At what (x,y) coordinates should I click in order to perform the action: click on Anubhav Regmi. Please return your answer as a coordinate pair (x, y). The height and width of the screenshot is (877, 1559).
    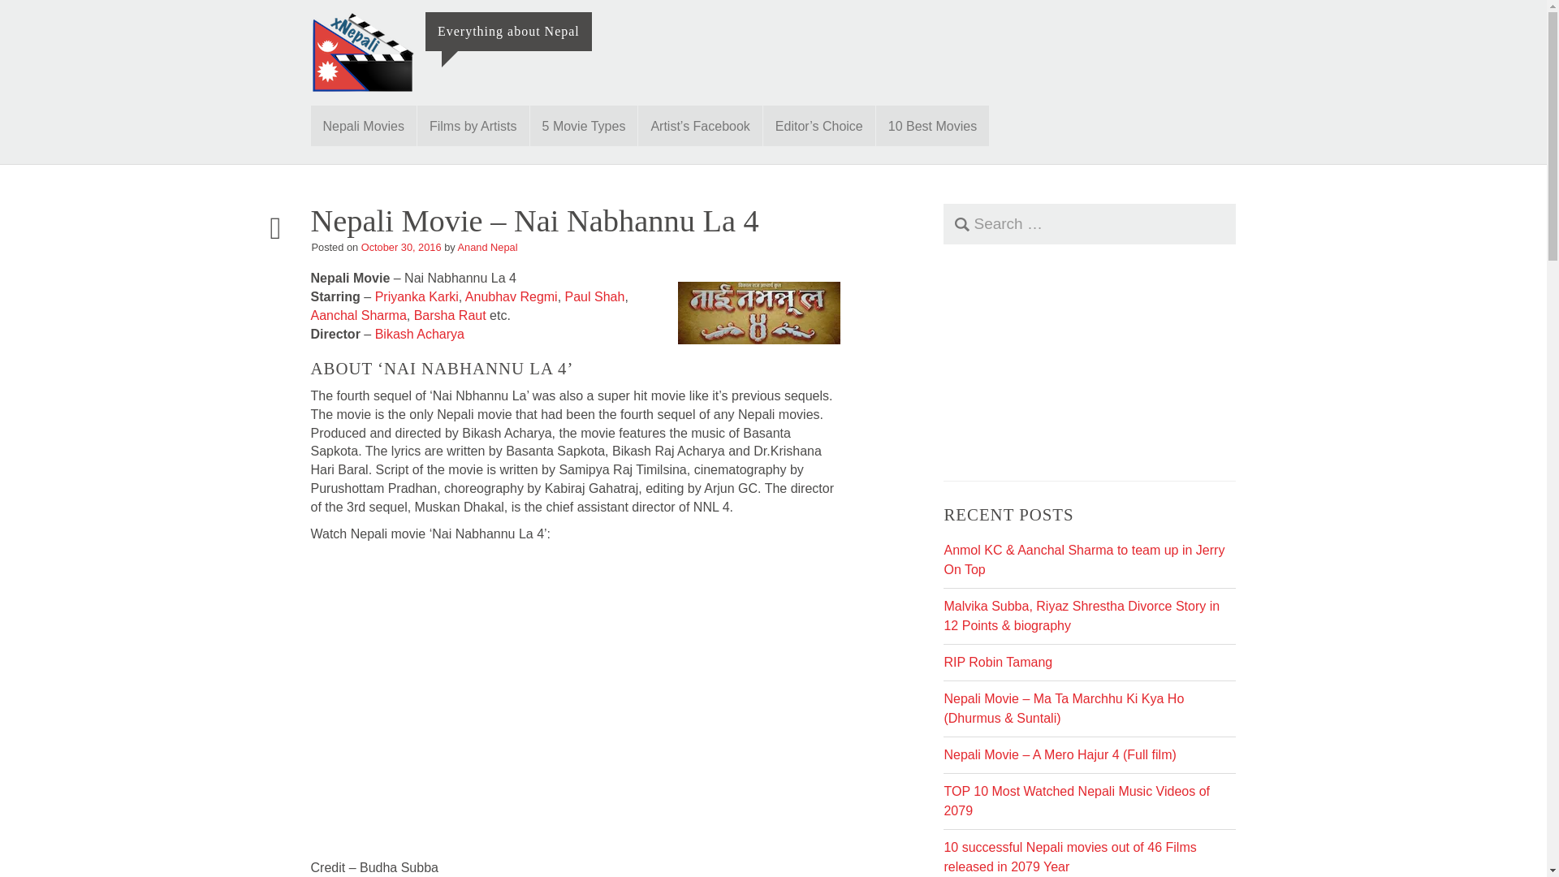
    Looking at the image, I should click on (512, 296).